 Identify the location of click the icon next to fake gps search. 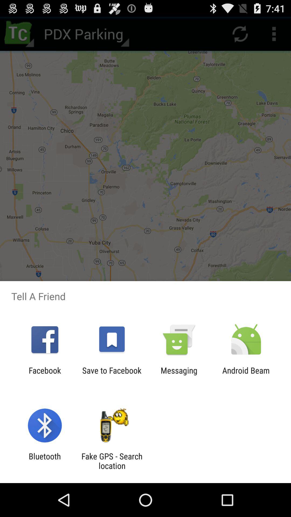
(45, 461).